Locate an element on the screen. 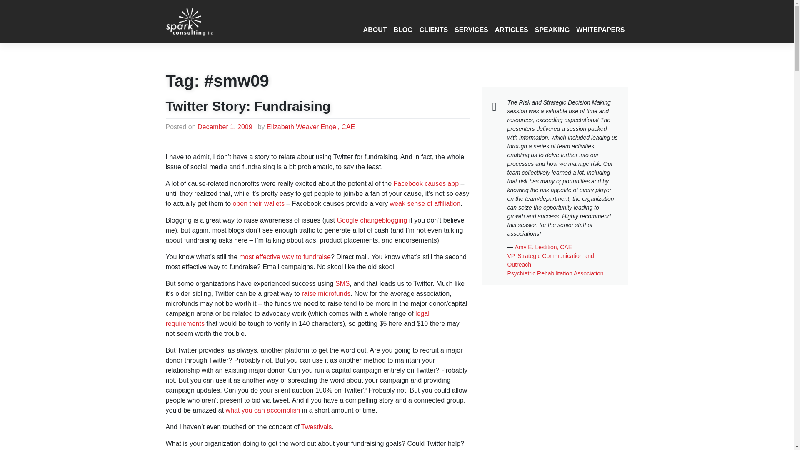 Image resolution: width=800 pixels, height=450 pixels. Facebook causes app is located at coordinates (426, 183).